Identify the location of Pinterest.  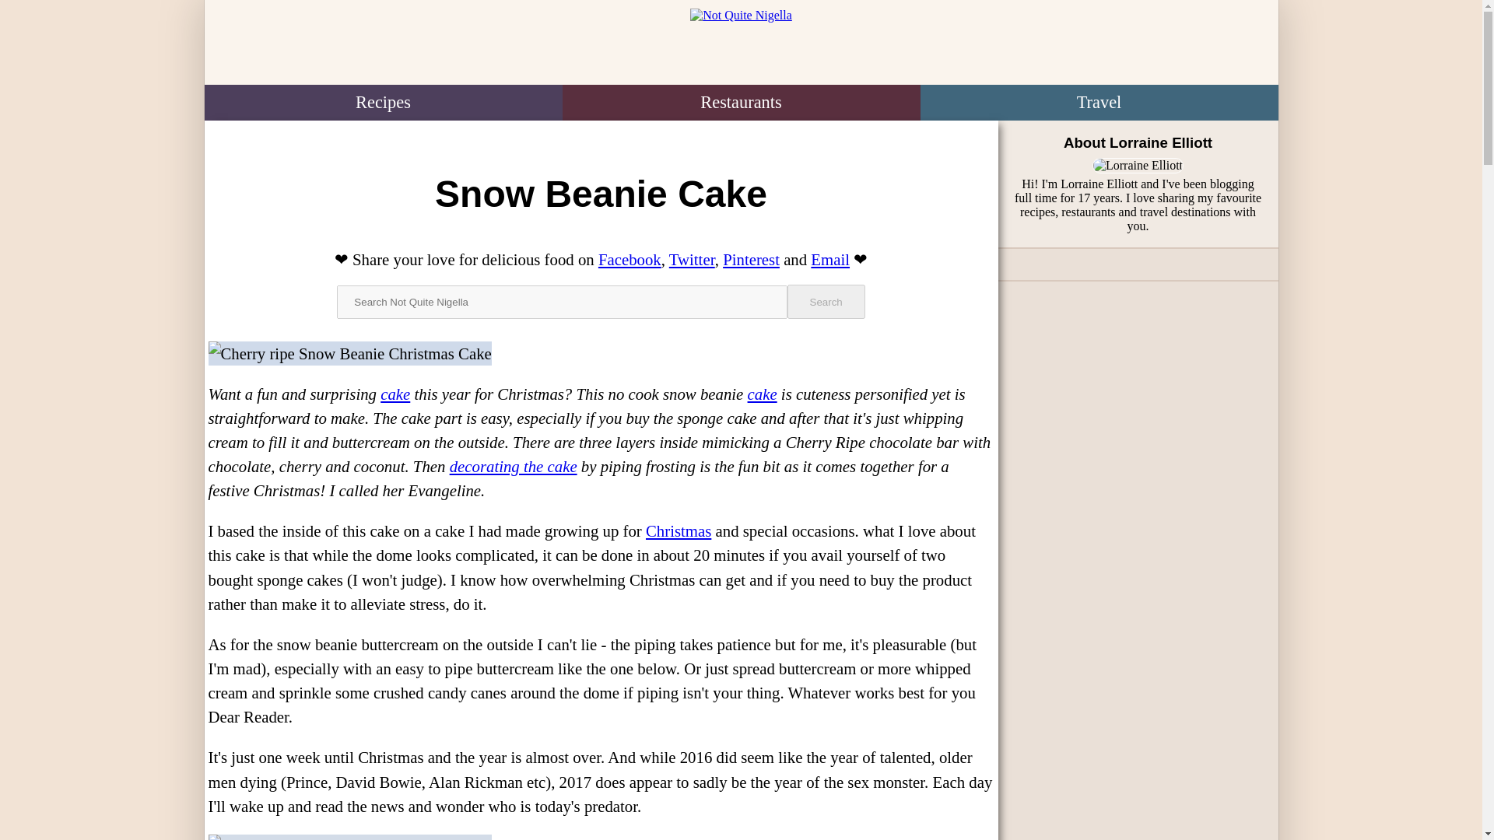
(752, 258).